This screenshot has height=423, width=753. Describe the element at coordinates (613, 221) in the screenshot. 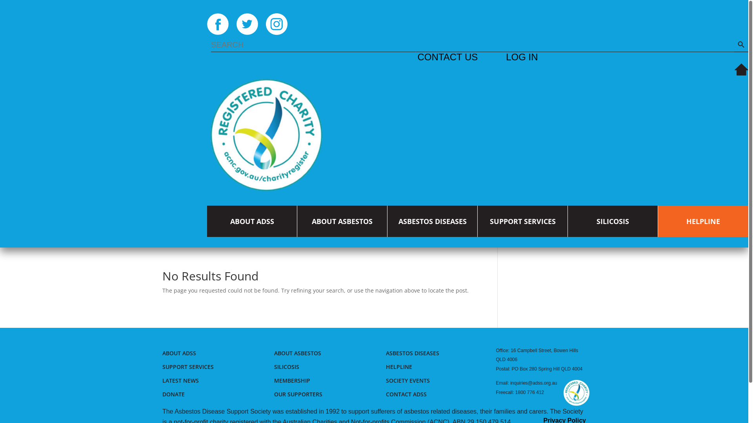

I see `SILICOSIS` at that location.